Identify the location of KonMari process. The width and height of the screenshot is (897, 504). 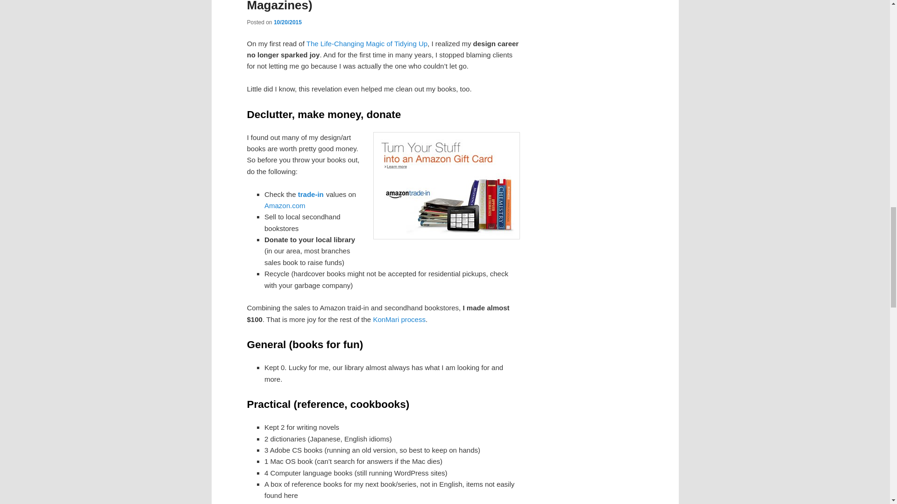
(399, 319).